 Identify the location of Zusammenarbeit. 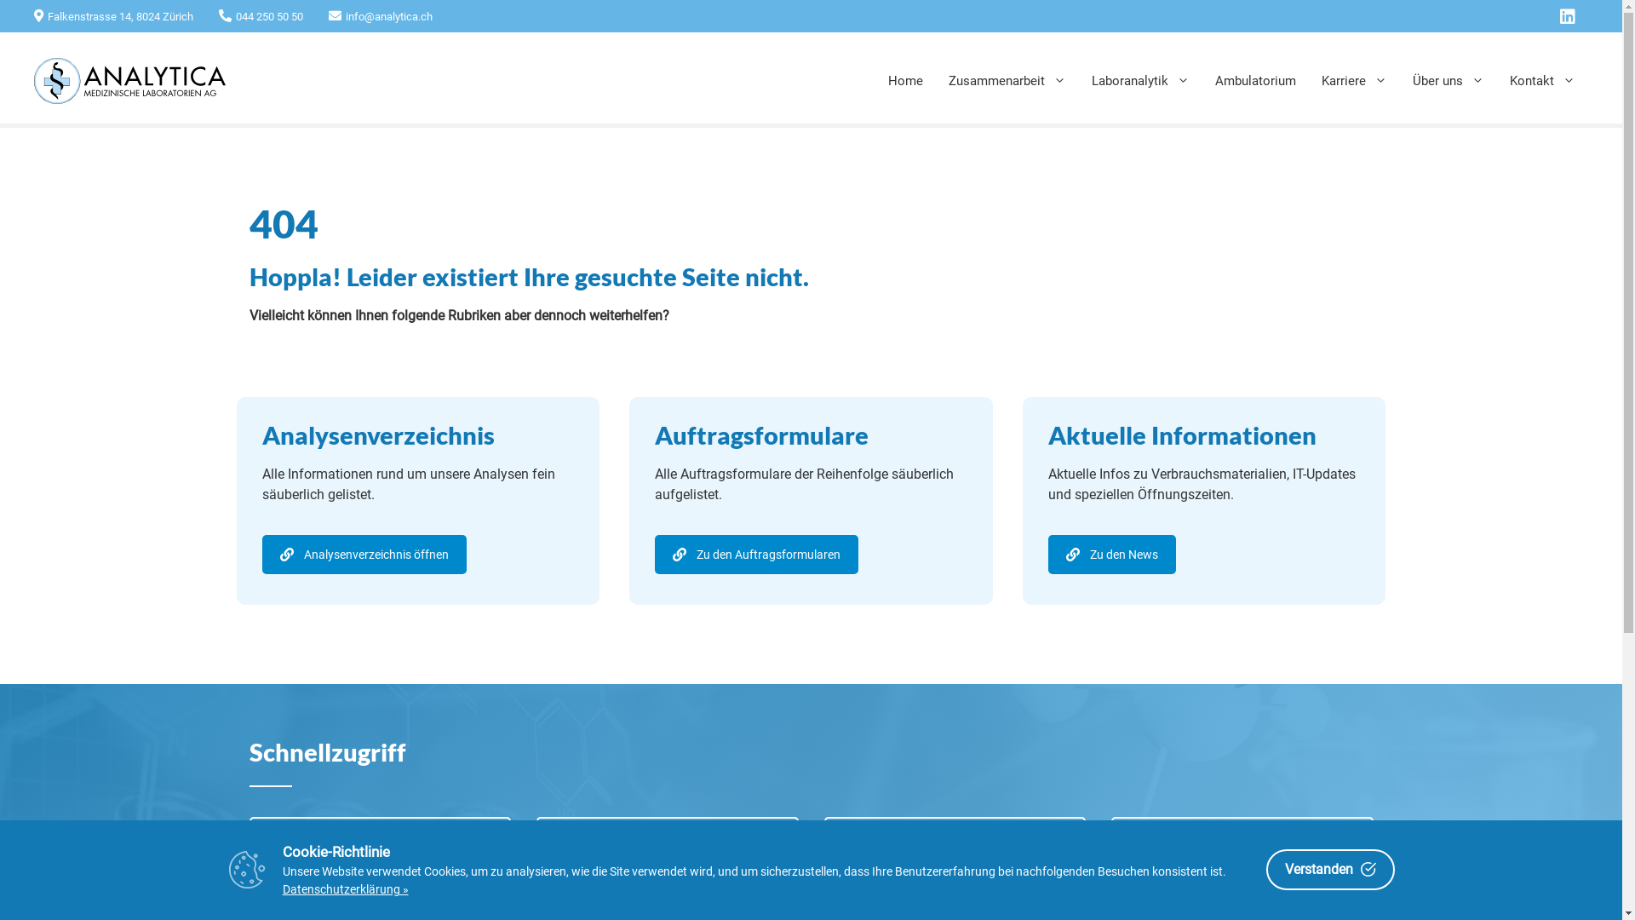
(1007, 81).